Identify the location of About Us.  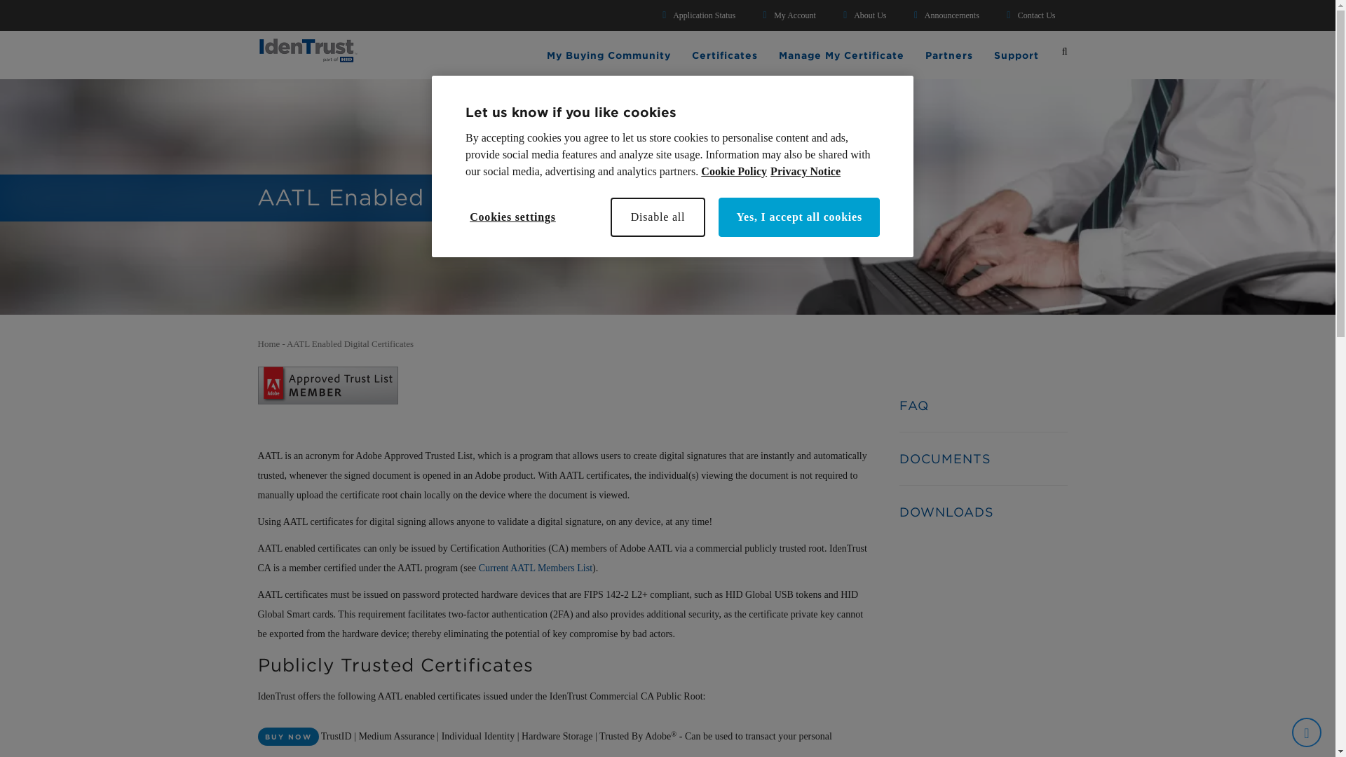
(868, 15).